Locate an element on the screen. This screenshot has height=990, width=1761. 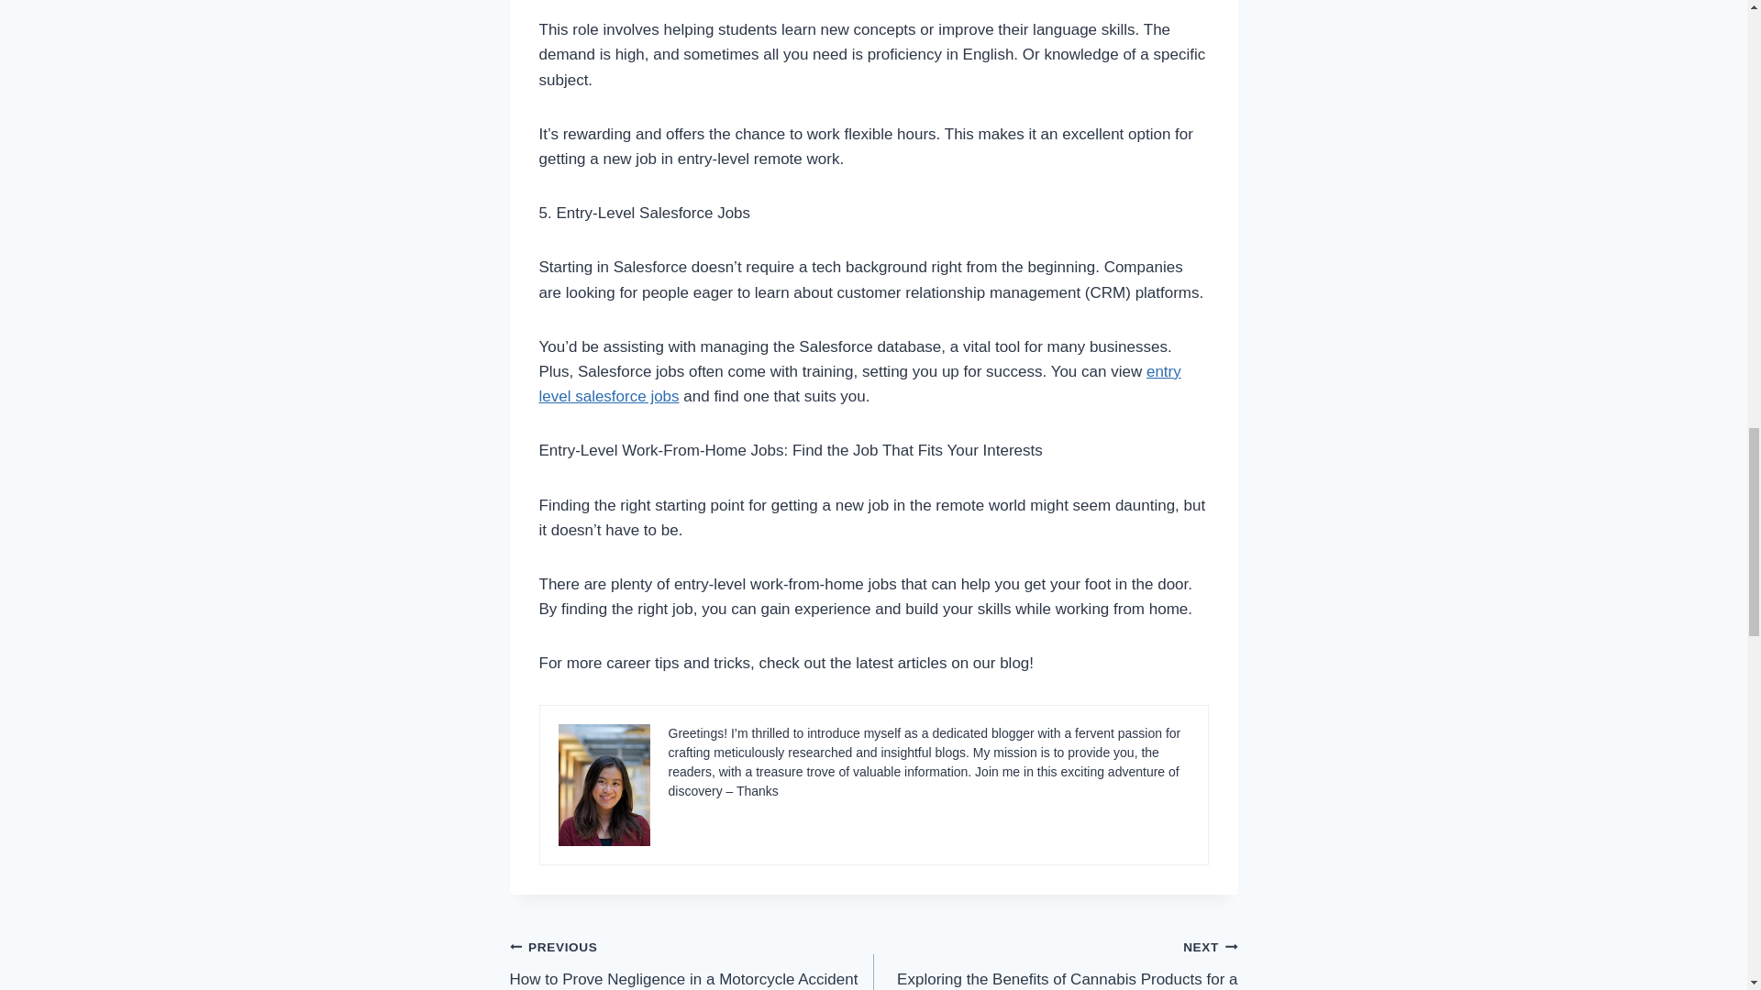
entry level salesforce jobs is located at coordinates (860, 383).